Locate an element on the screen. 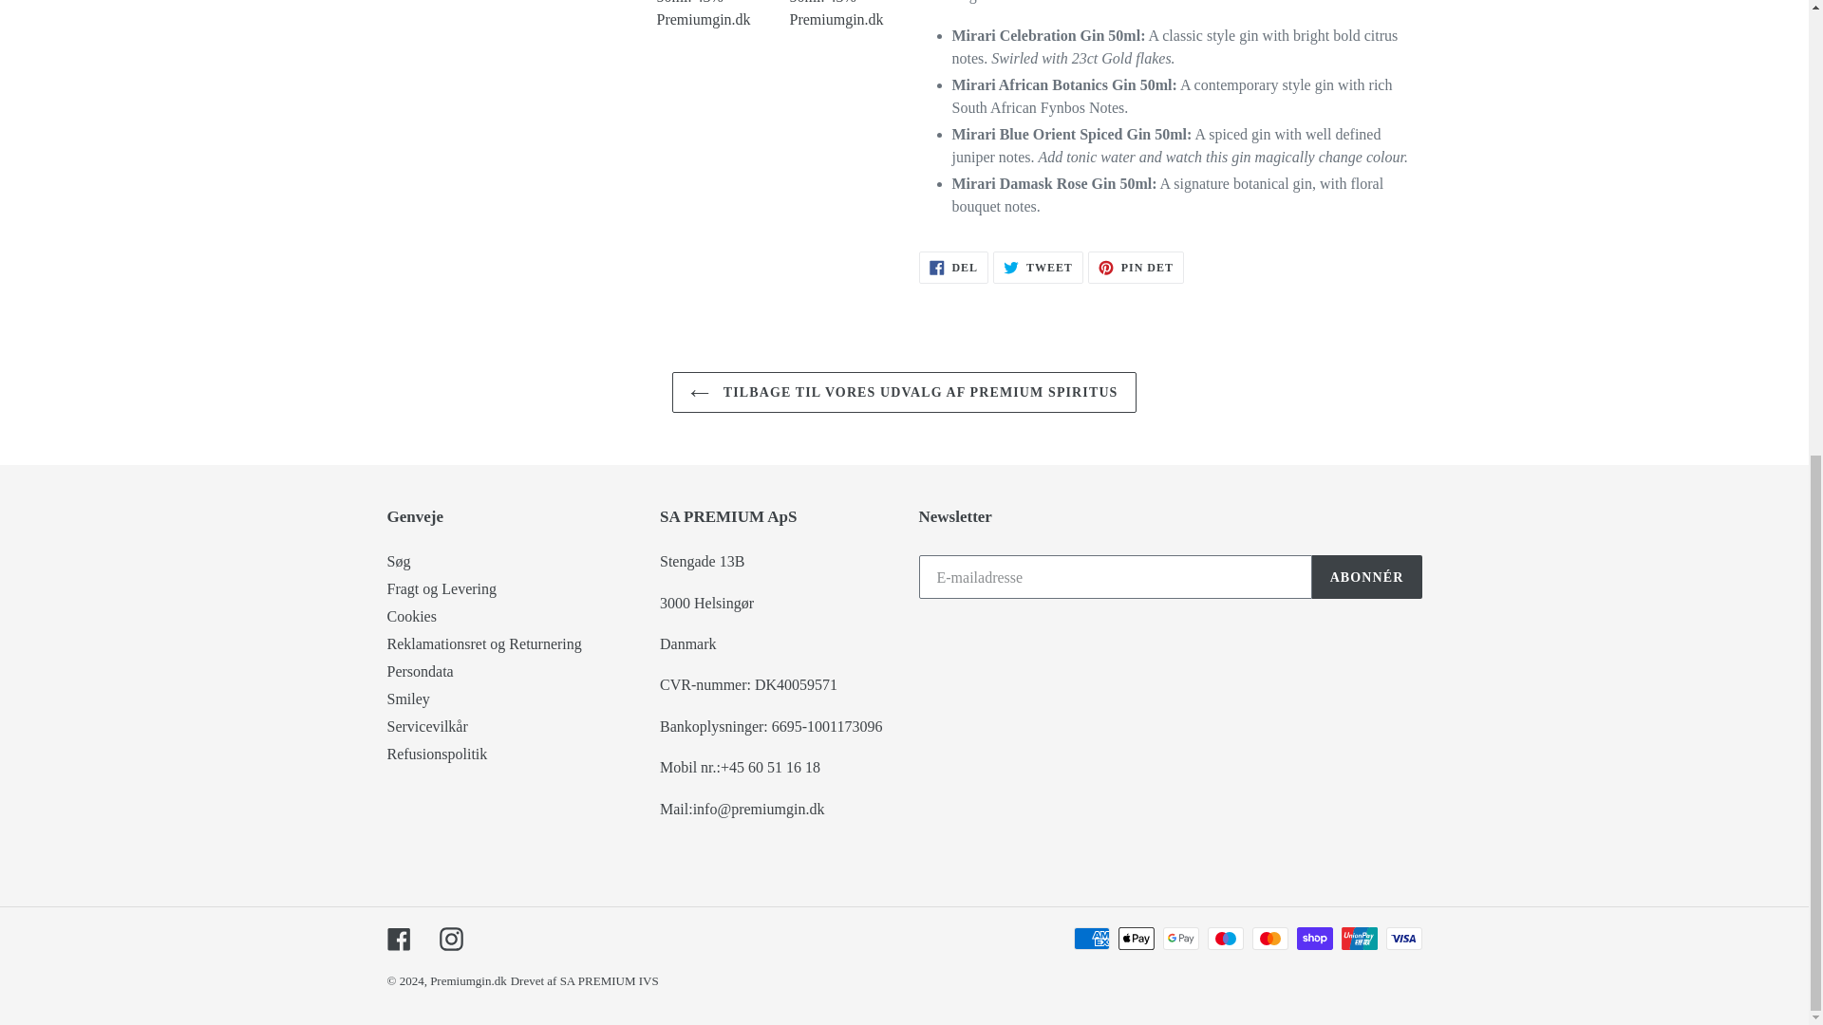  Fragt og Levering is located at coordinates (442, 588).